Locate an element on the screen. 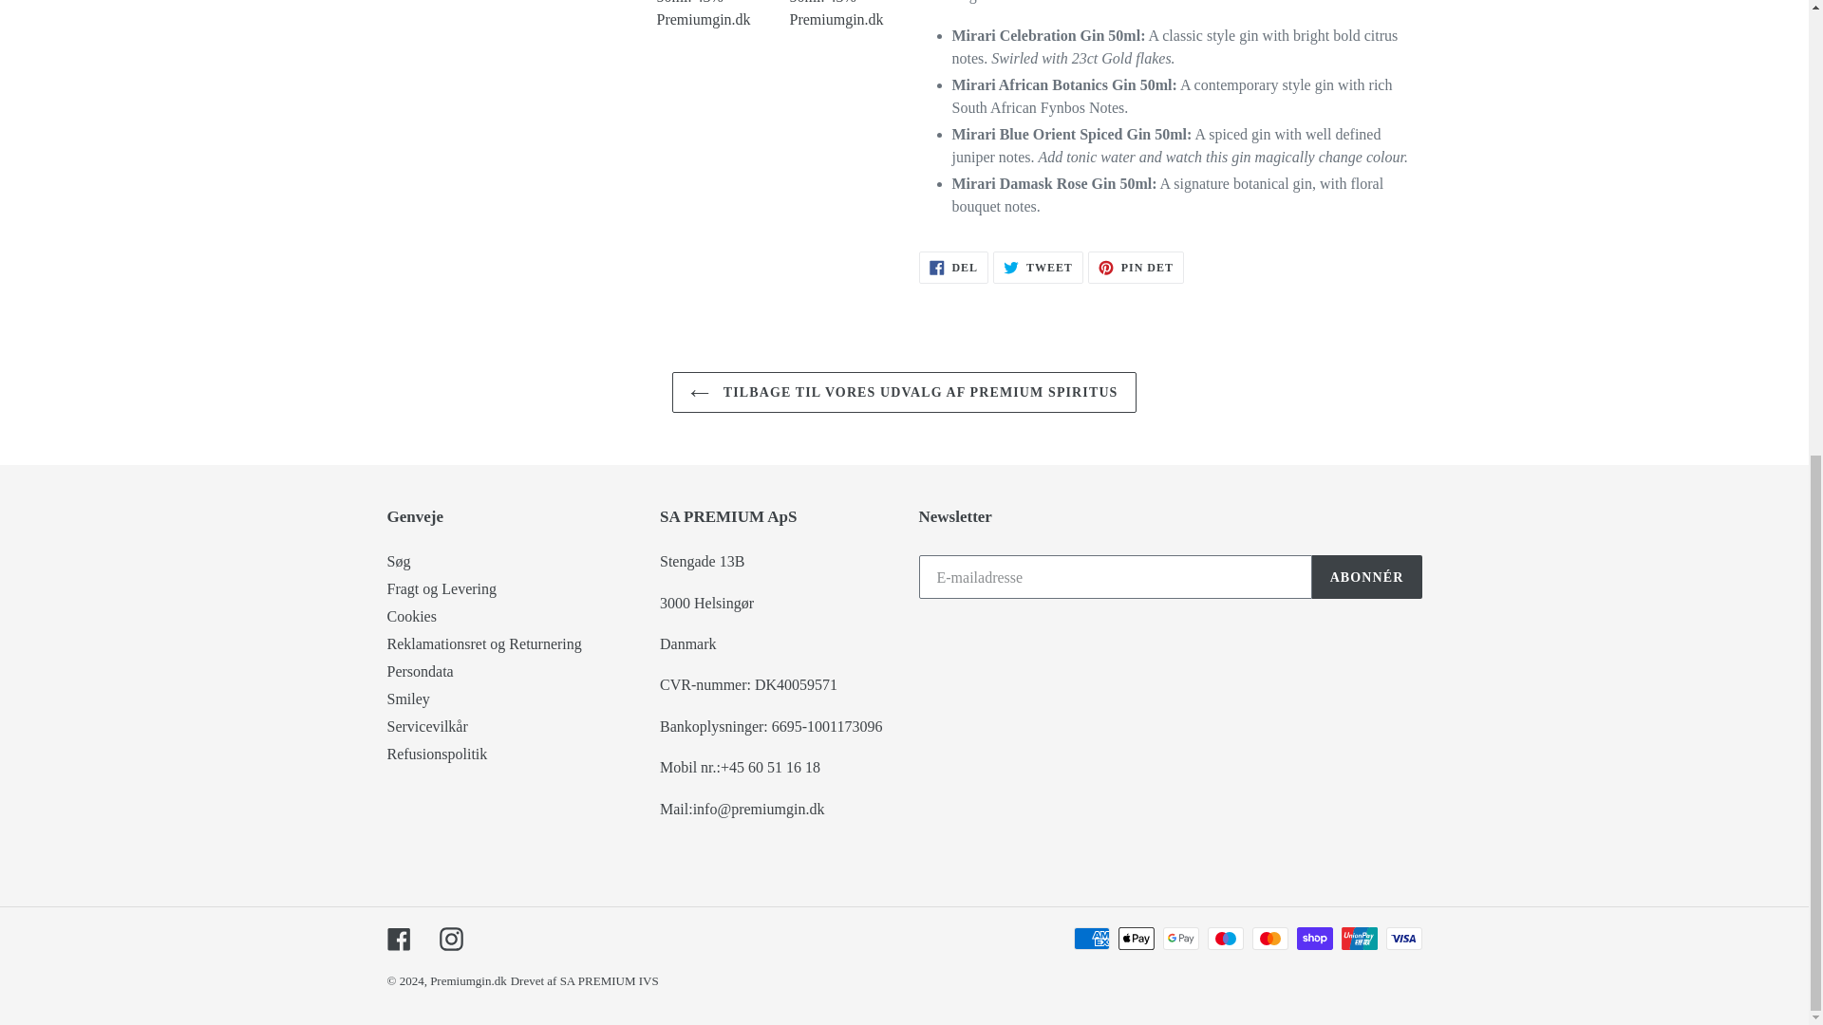  Fragt og Levering is located at coordinates (442, 588).